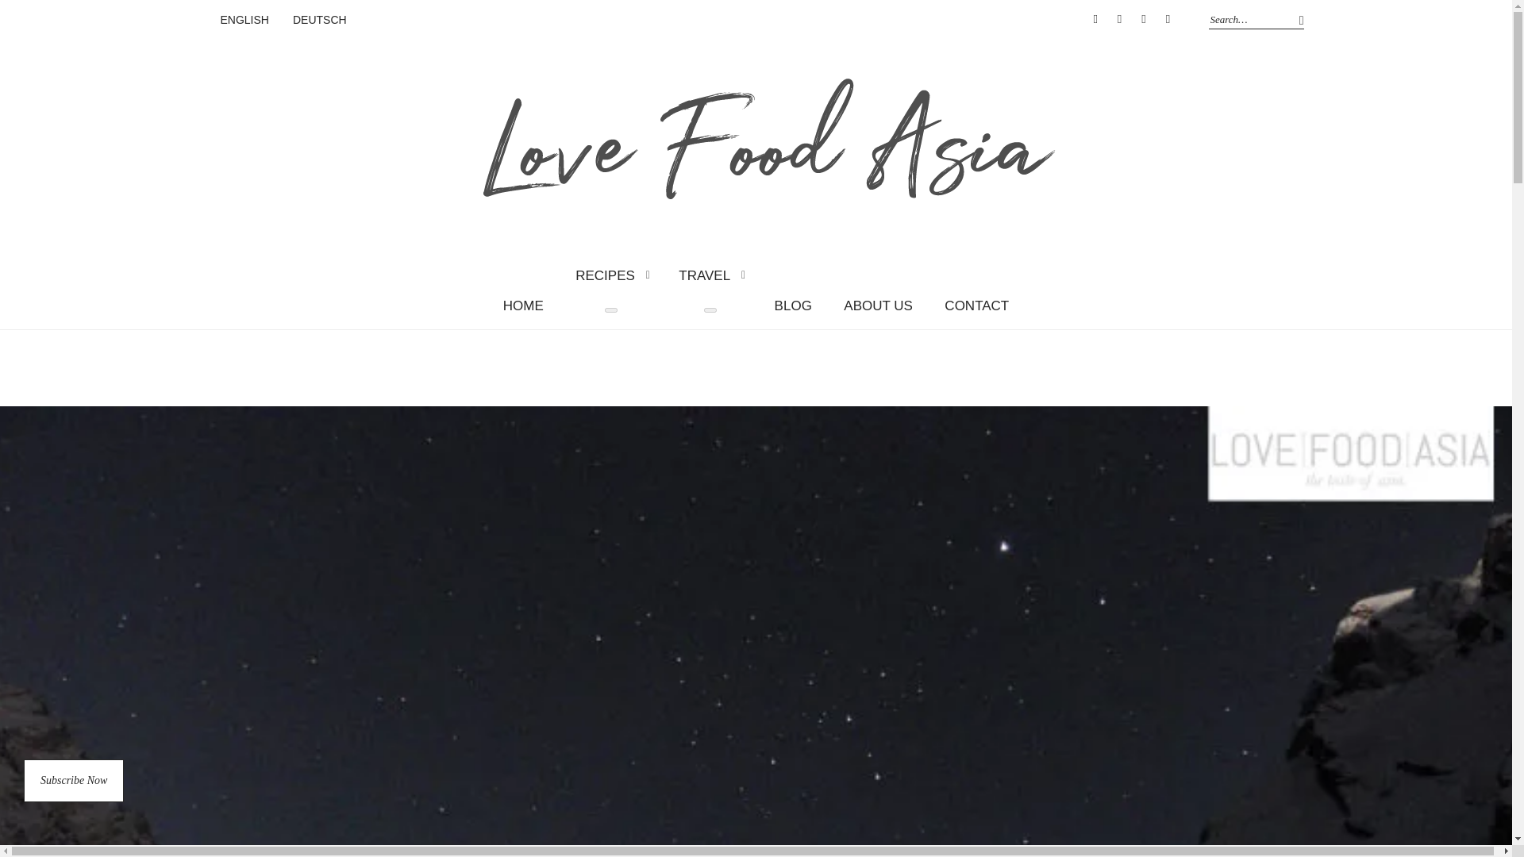 The width and height of the screenshot is (1524, 857). Describe the element at coordinates (244, 21) in the screenshot. I see `ENGLISH` at that location.